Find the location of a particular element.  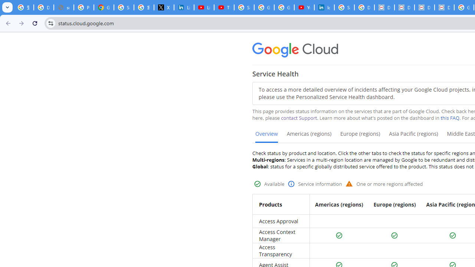

X is located at coordinates (164, 7).